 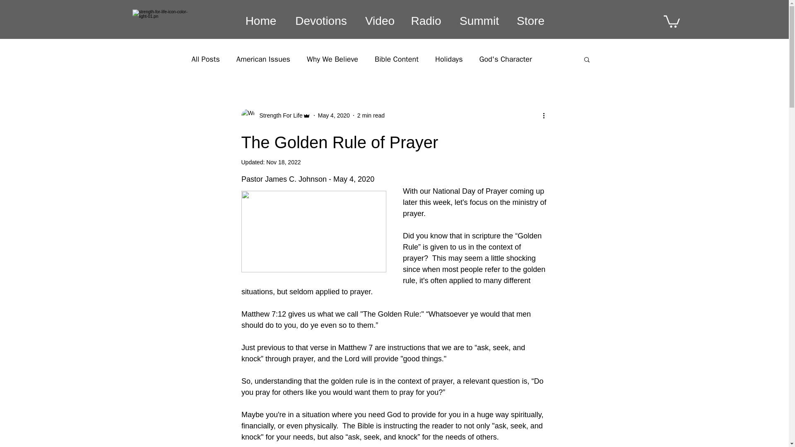 I want to click on Strength For Life, so click(x=278, y=115).